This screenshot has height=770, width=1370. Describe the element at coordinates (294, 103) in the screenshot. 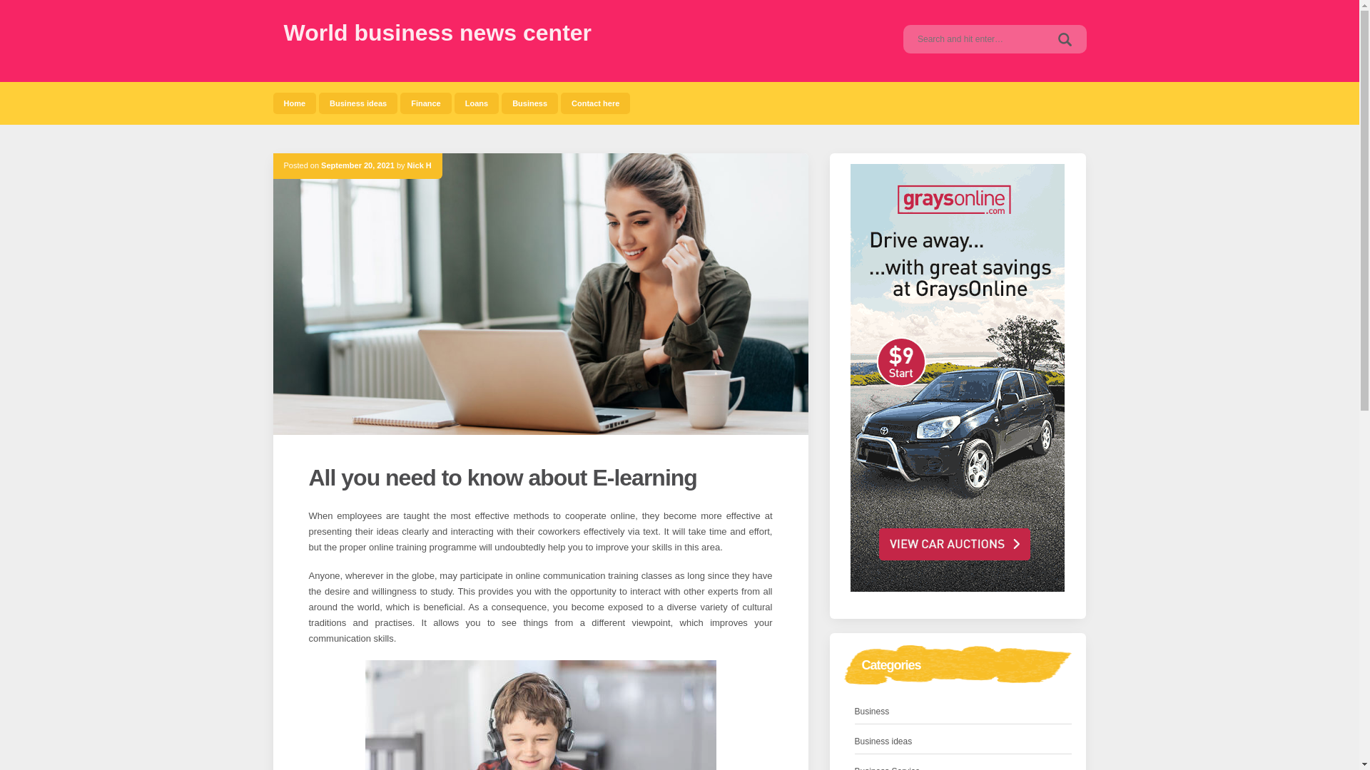

I see `Home` at that location.